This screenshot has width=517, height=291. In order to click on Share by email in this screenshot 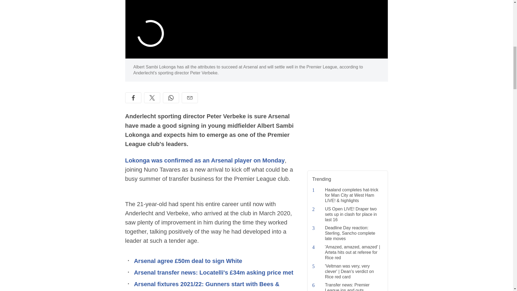, I will do `click(189, 98)`.